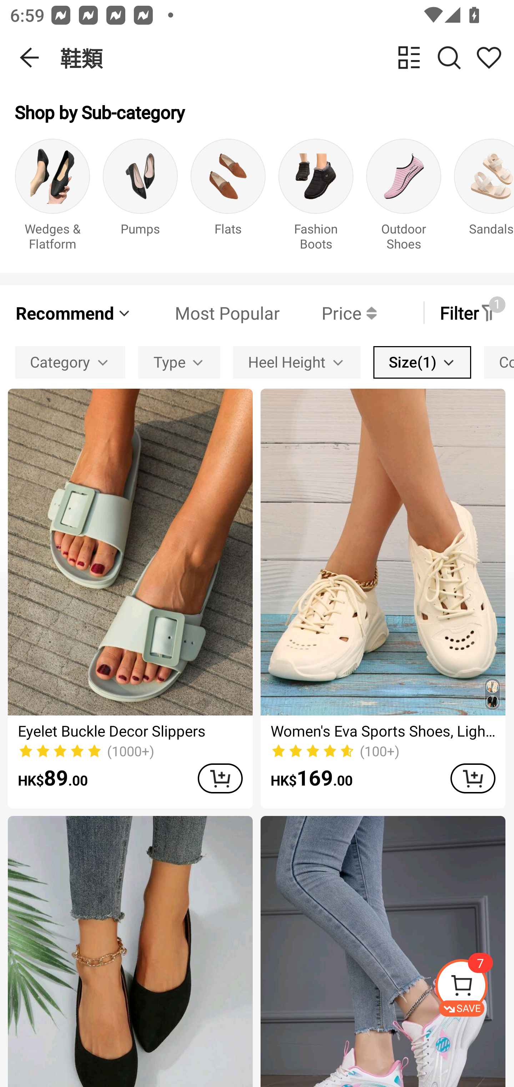 The width and height of the screenshot is (514, 1087). What do you see at coordinates (179, 362) in the screenshot?
I see `Type` at bounding box center [179, 362].